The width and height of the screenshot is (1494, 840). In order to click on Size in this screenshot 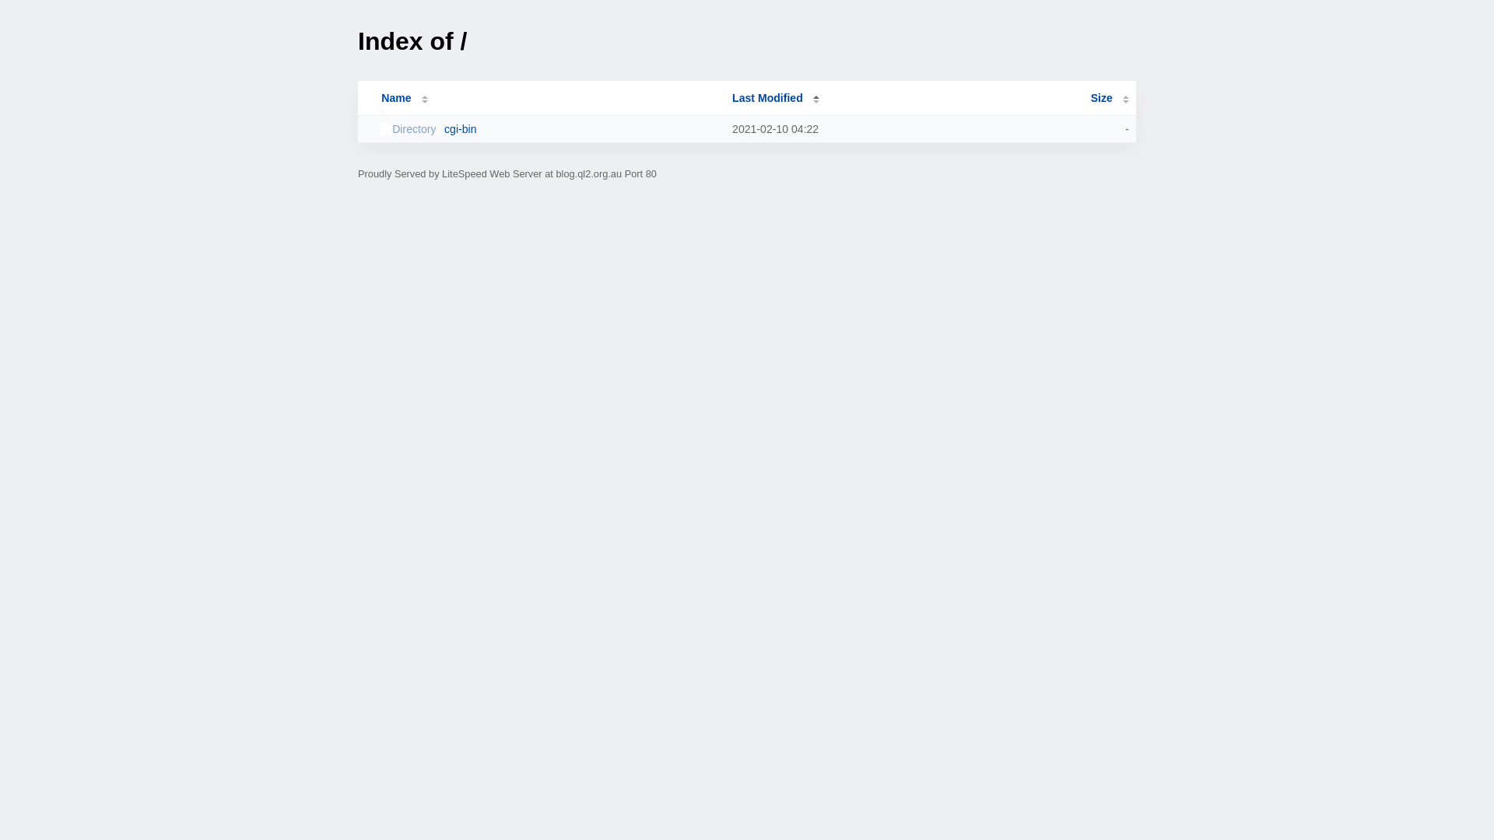, I will do `click(1110, 98)`.